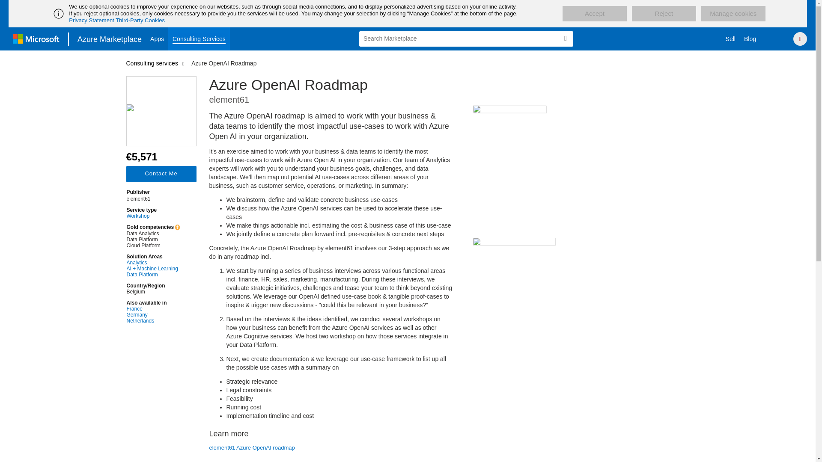 Image resolution: width=822 pixels, height=462 pixels. What do you see at coordinates (92, 20) in the screenshot?
I see `Privacy Statement` at bounding box center [92, 20].